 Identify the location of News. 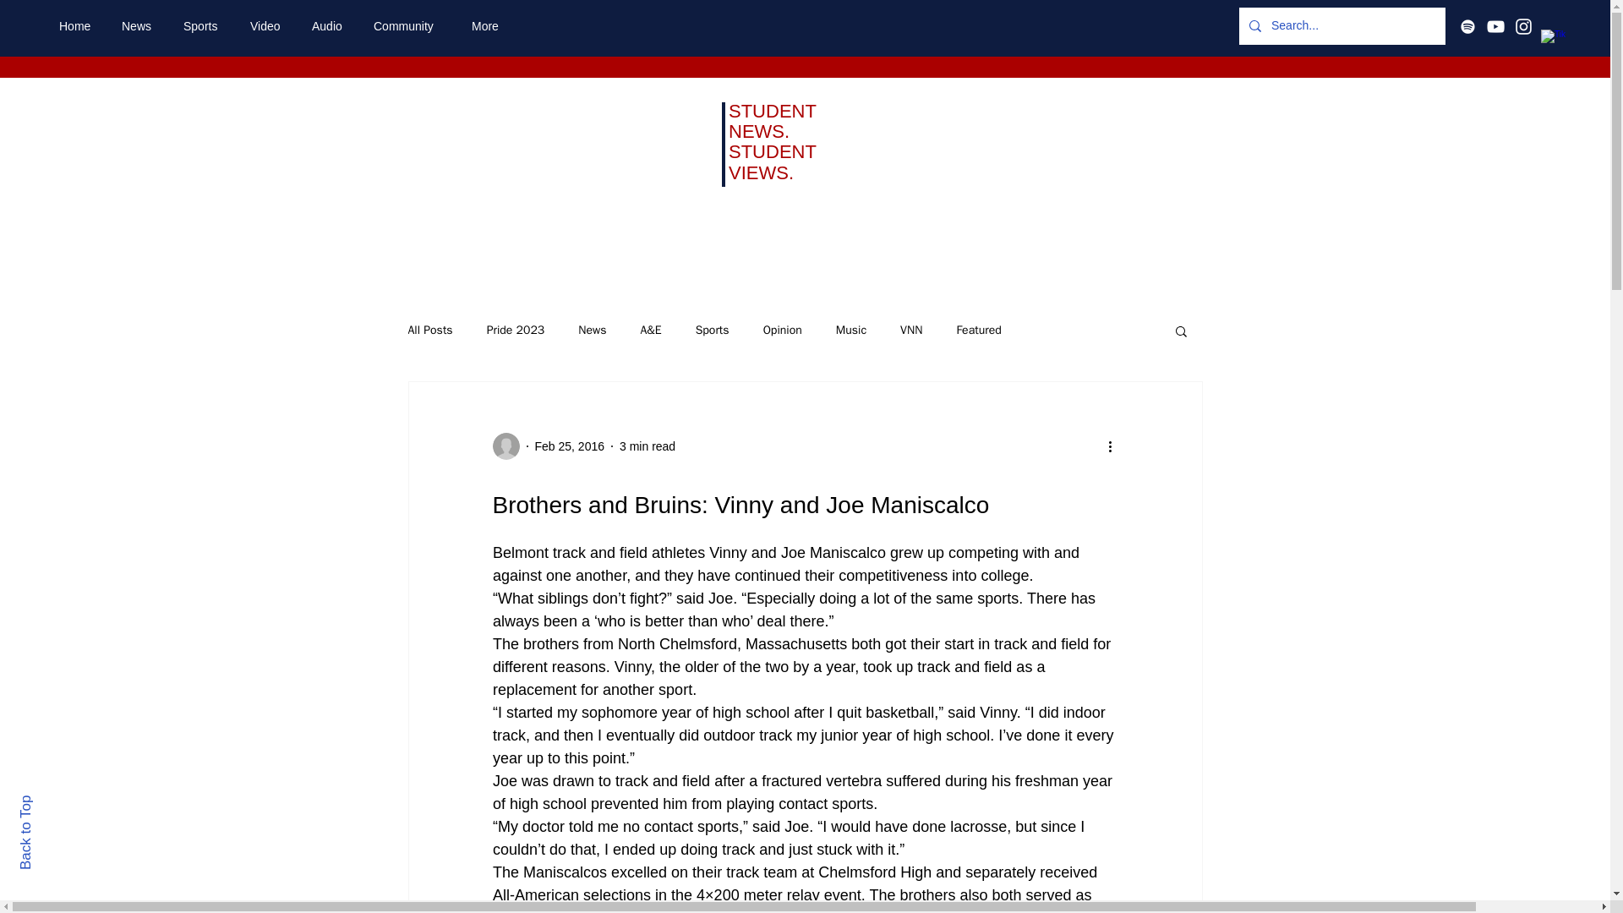
(592, 330).